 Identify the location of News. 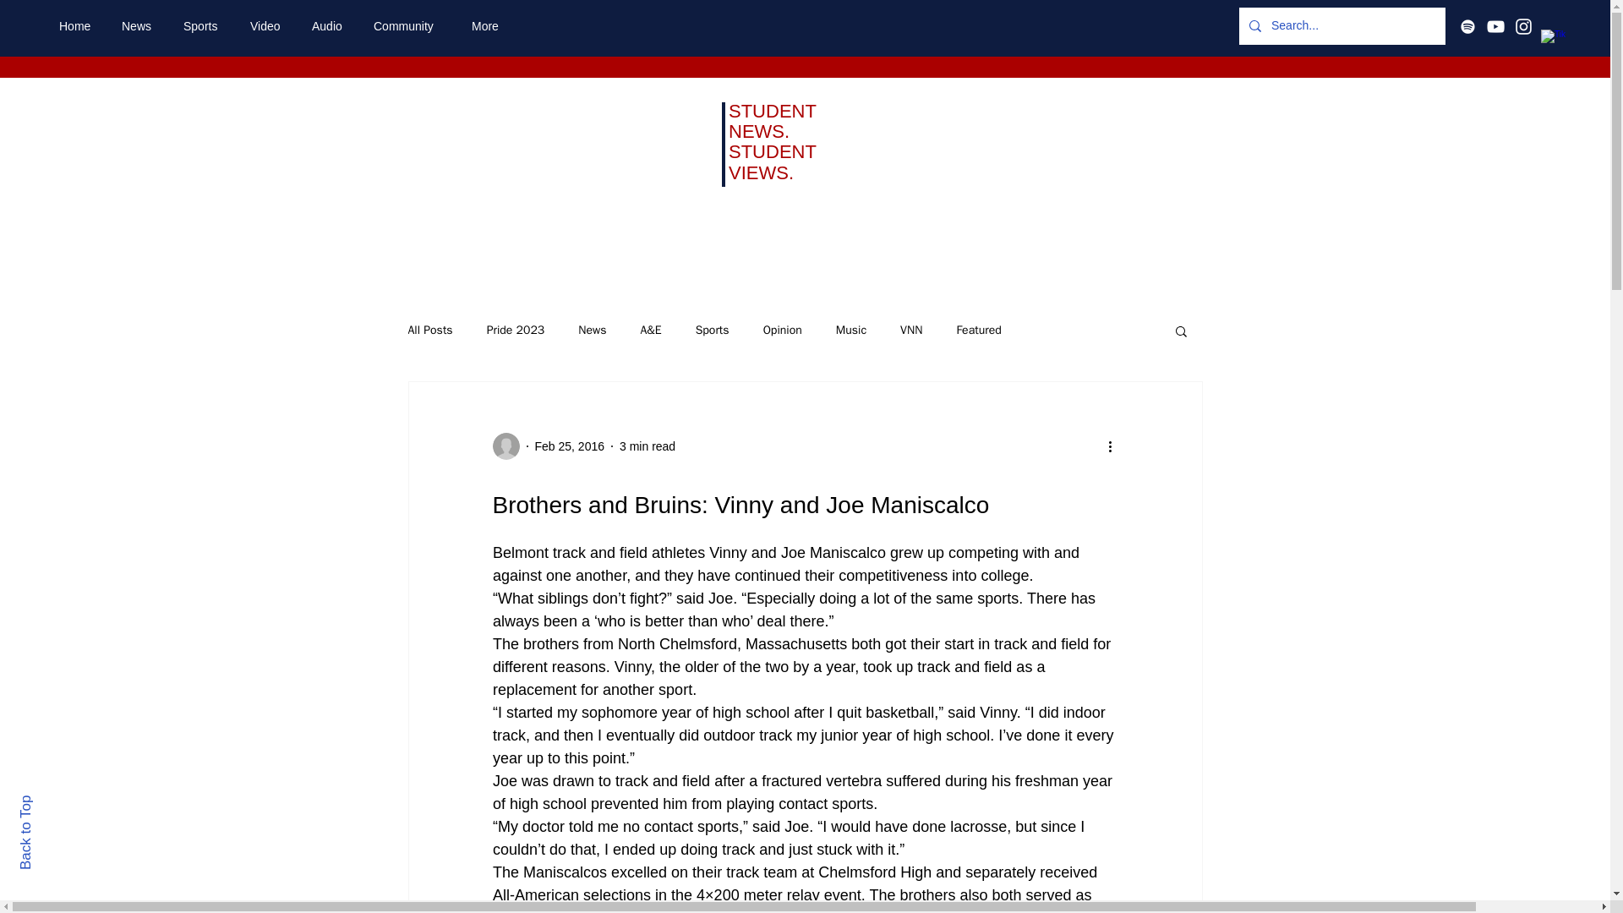
(592, 330).